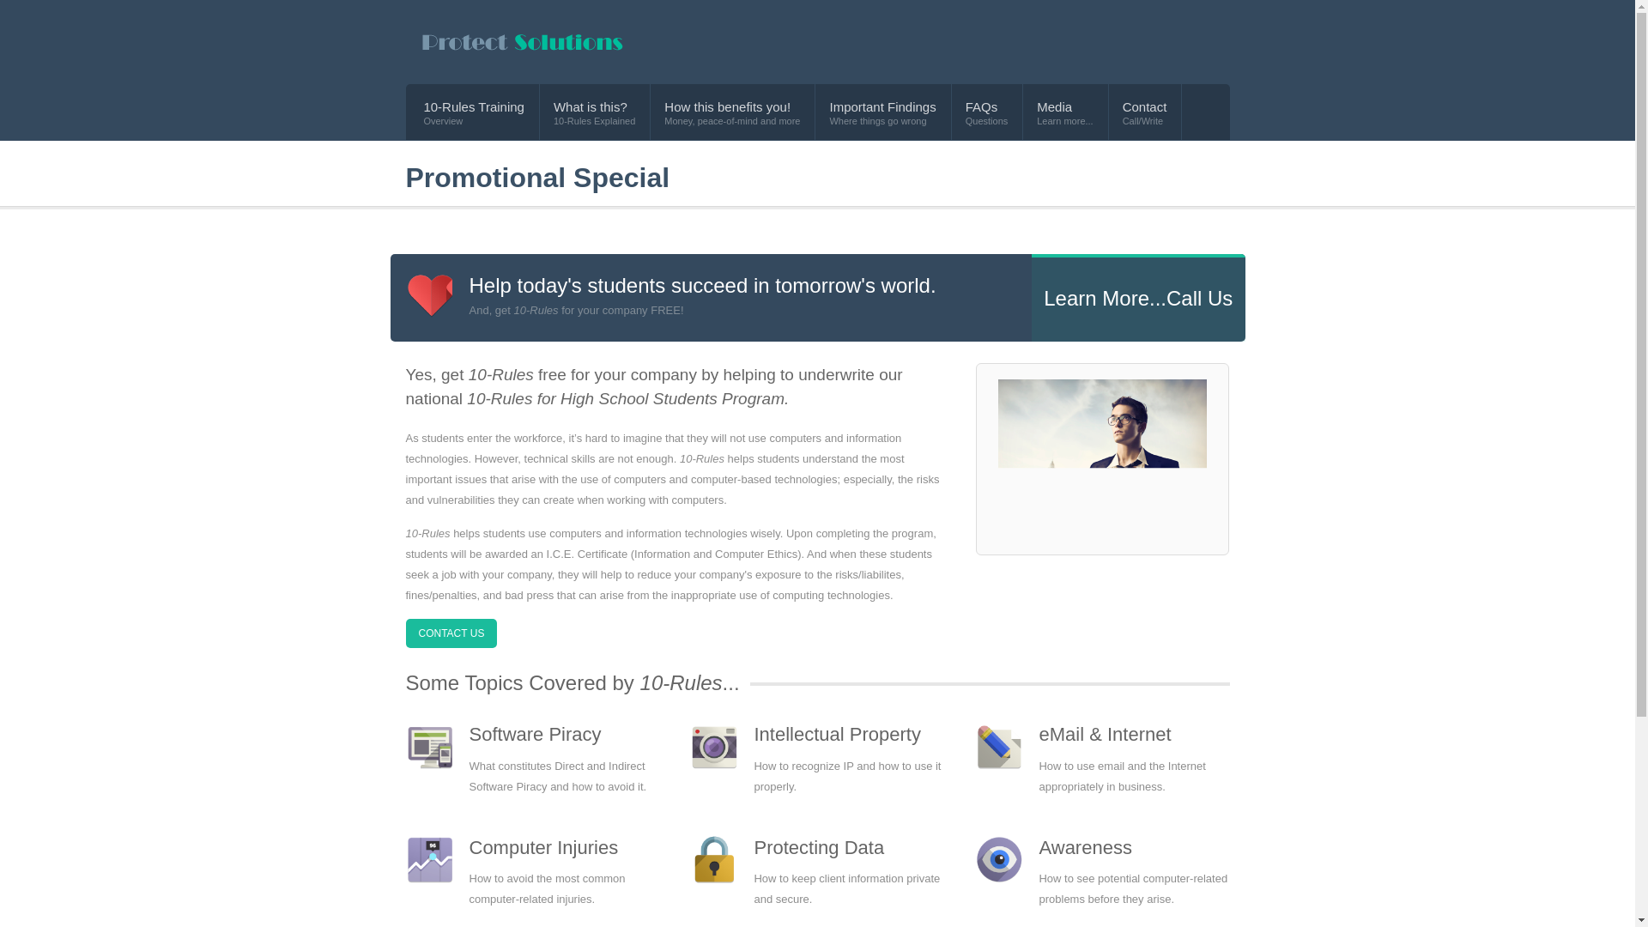 This screenshot has width=1648, height=927. Describe the element at coordinates (987, 120) in the screenshot. I see `Questions` at that location.